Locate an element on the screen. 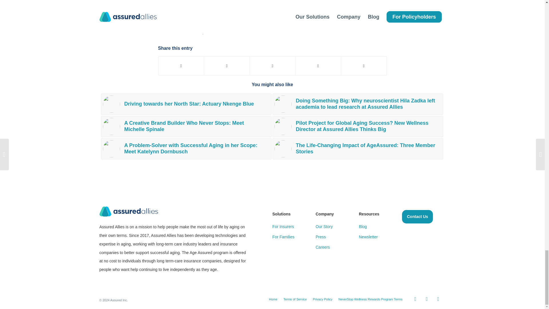 The image size is (549, 309). Hila Zadka, Phd. is located at coordinates (283, 104).